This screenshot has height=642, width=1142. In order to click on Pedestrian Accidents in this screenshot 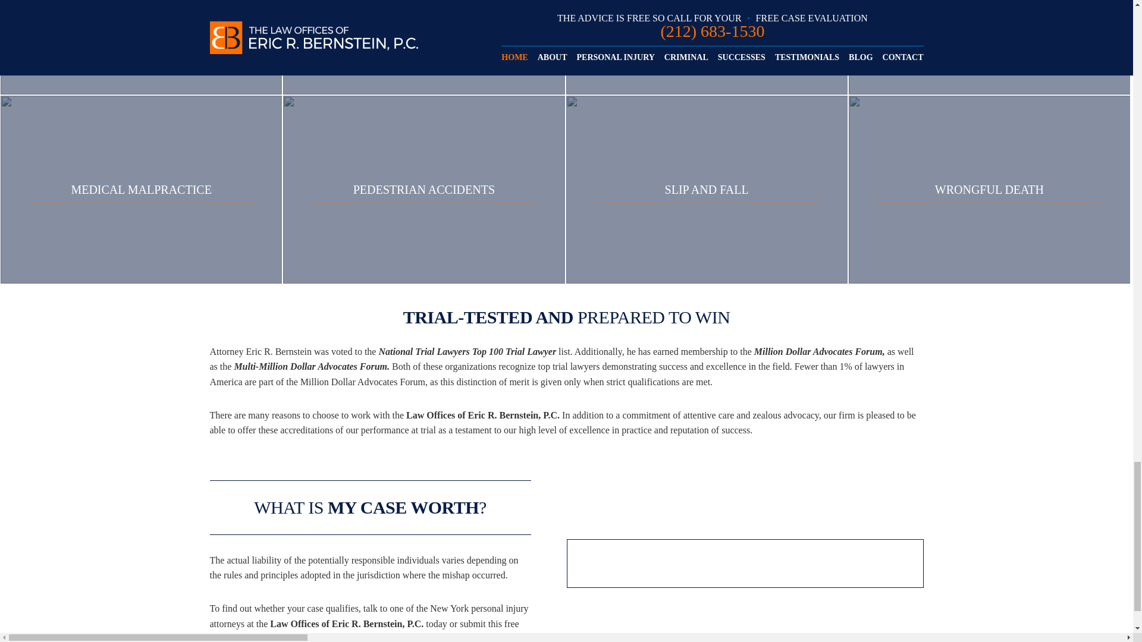, I will do `click(423, 189)`.